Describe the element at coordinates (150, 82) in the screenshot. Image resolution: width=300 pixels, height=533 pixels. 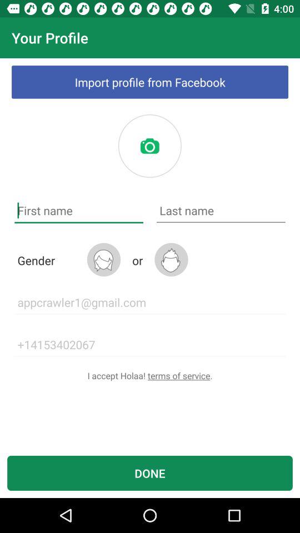
I see `flip to import profile from icon` at that location.